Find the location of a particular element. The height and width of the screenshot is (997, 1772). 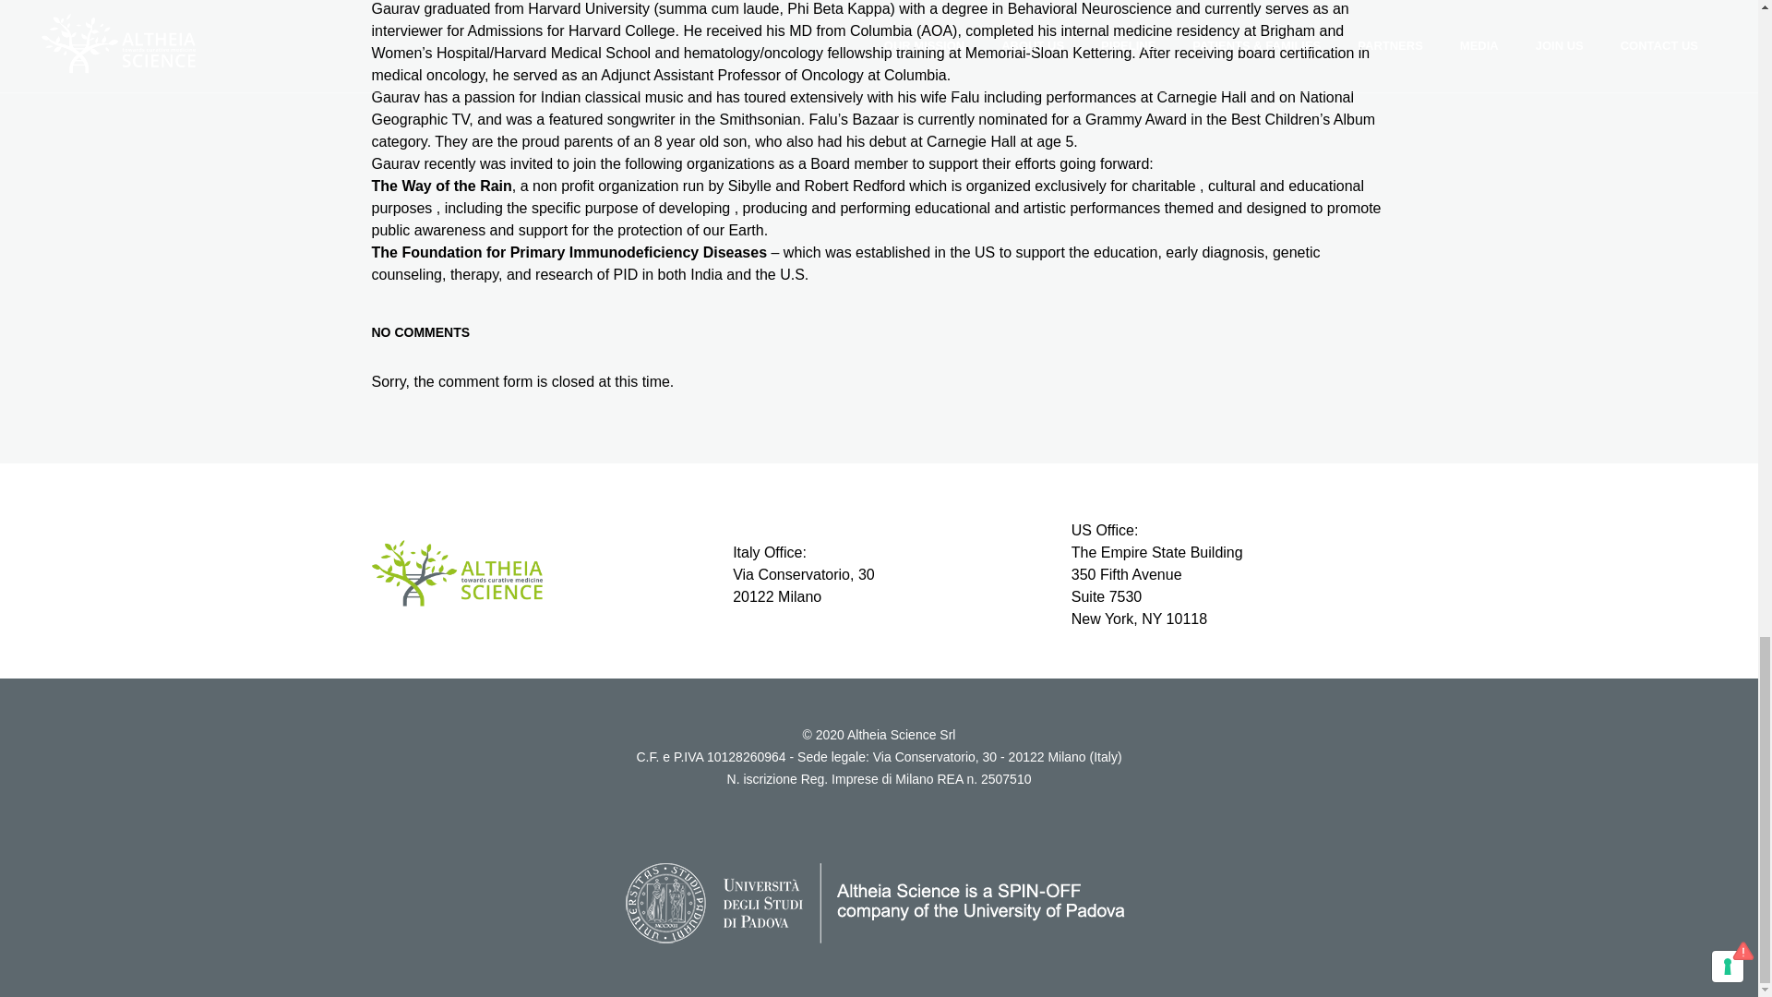

Cookie Policy  is located at coordinates (926, 822).